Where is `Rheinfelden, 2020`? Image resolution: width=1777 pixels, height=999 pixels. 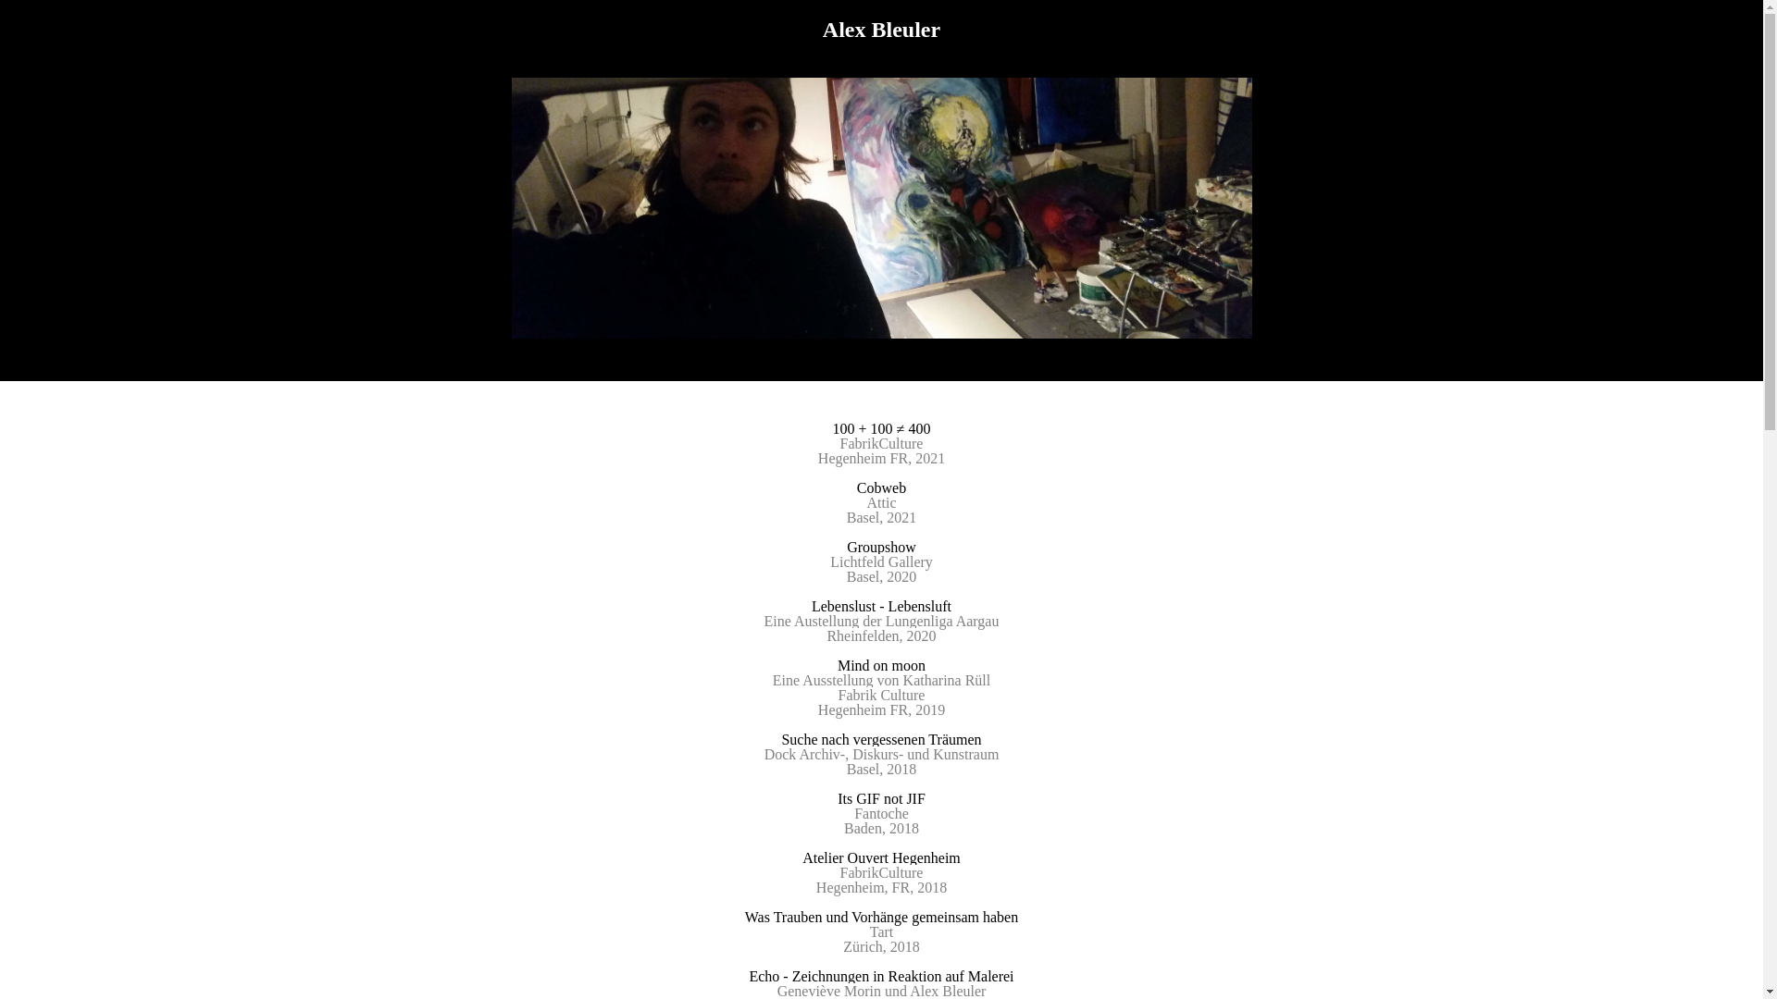 Rheinfelden, 2020 is located at coordinates (881, 636).